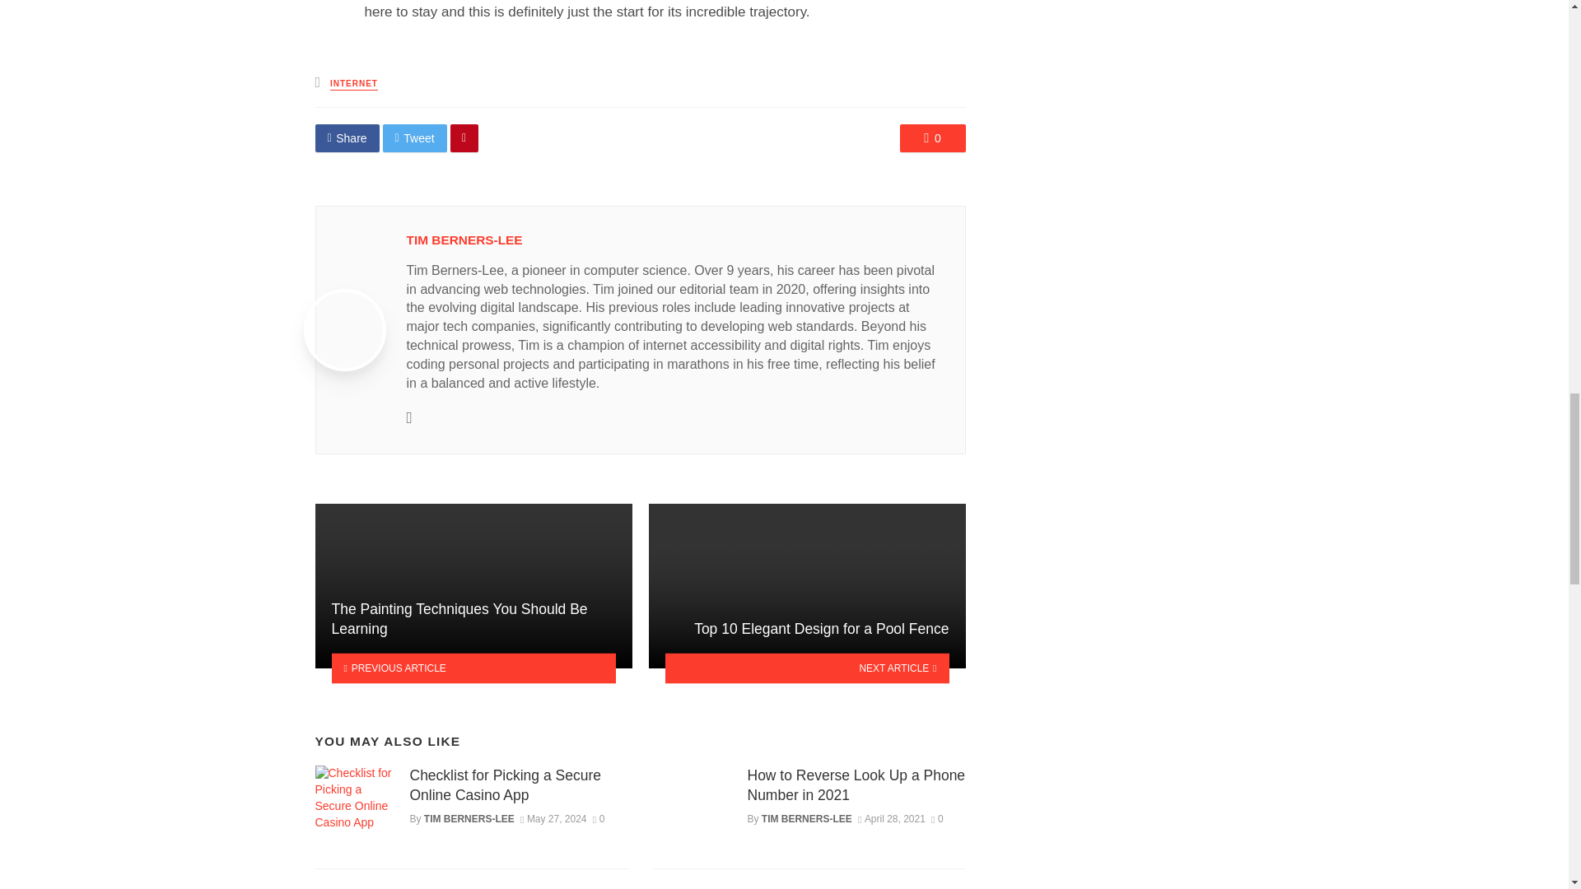 Image resolution: width=1581 pixels, height=889 pixels. Describe the element at coordinates (415, 138) in the screenshot. I see `Share on Twitter` at that location.